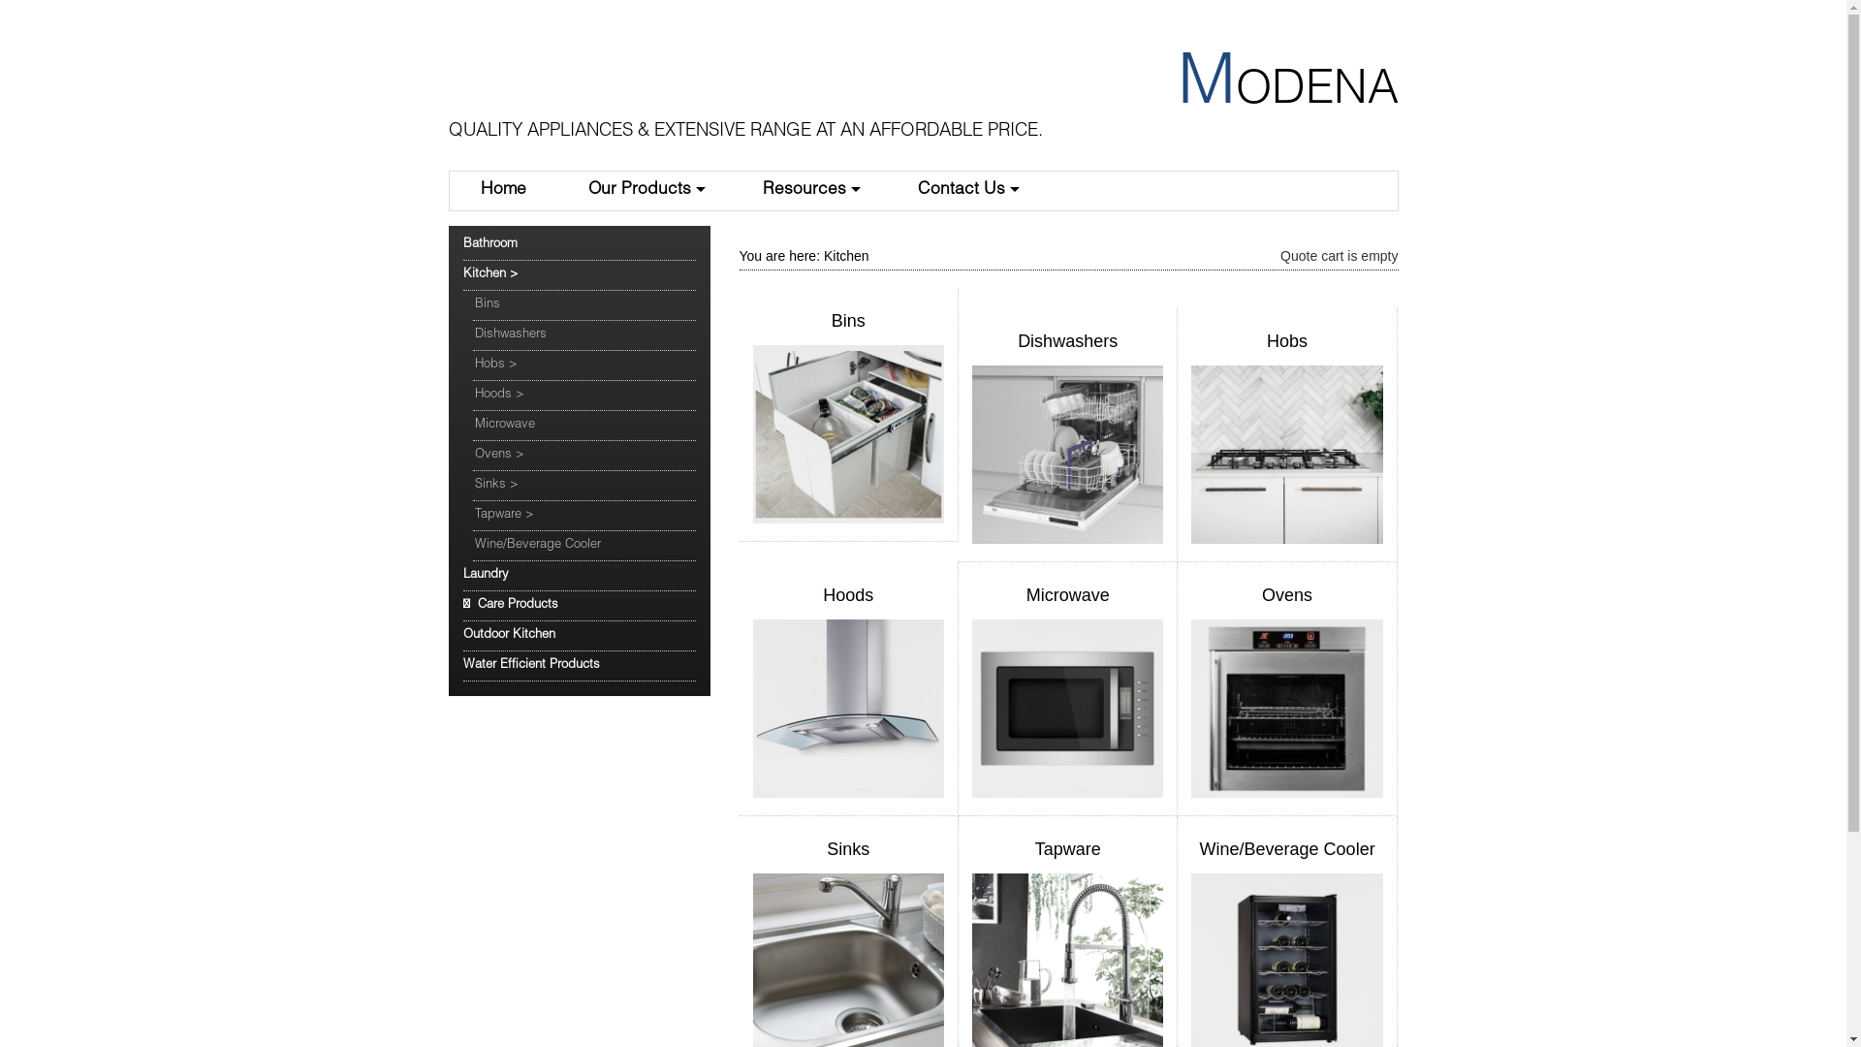 The image size is (1861, 1047). Describe the element at coordinates (1287, 849) in the screenshot. I see `Wine/Beverage Cooler` at that location.